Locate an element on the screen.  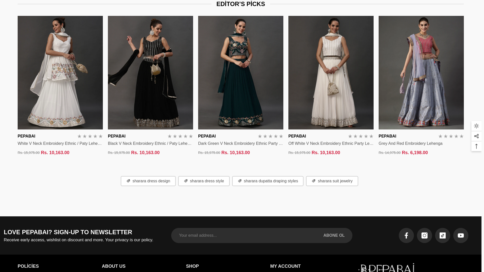
PEPABAI is located at coordinates (26, 136).